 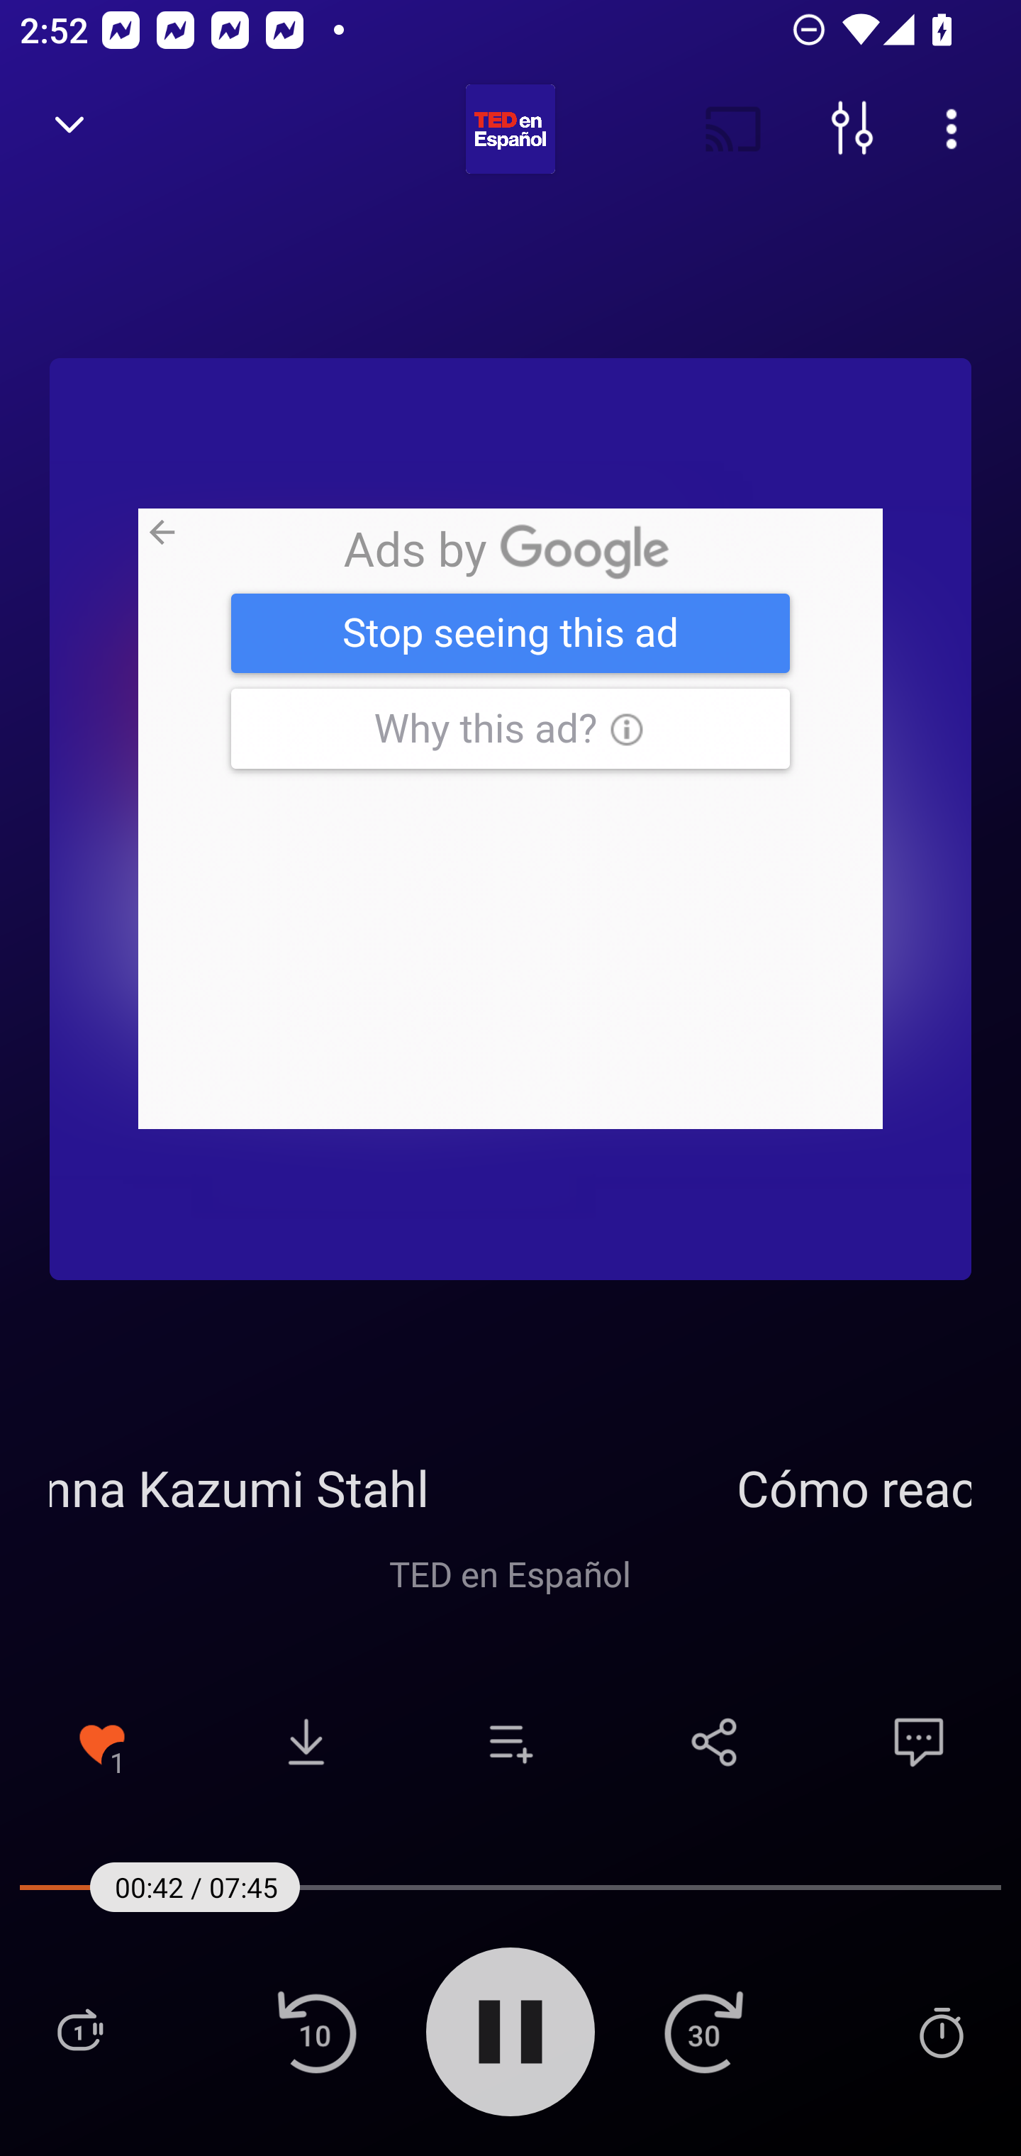 What do you see at coordinates (733, 129) in the screenshot?
I see `Cast. Disconnected` at bounding box center [733, 129].